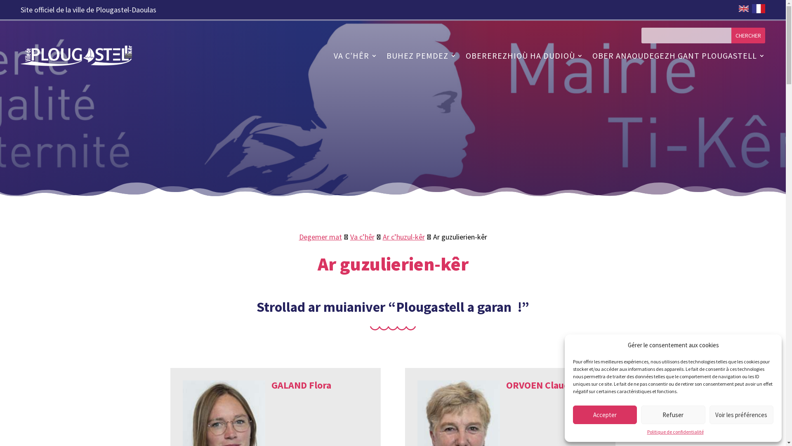 This screenshot has height=446, width=792. What do you see at coordinates (748, 36) in the screenshot?
I see `Chercher` at bounding box center [748, 36].